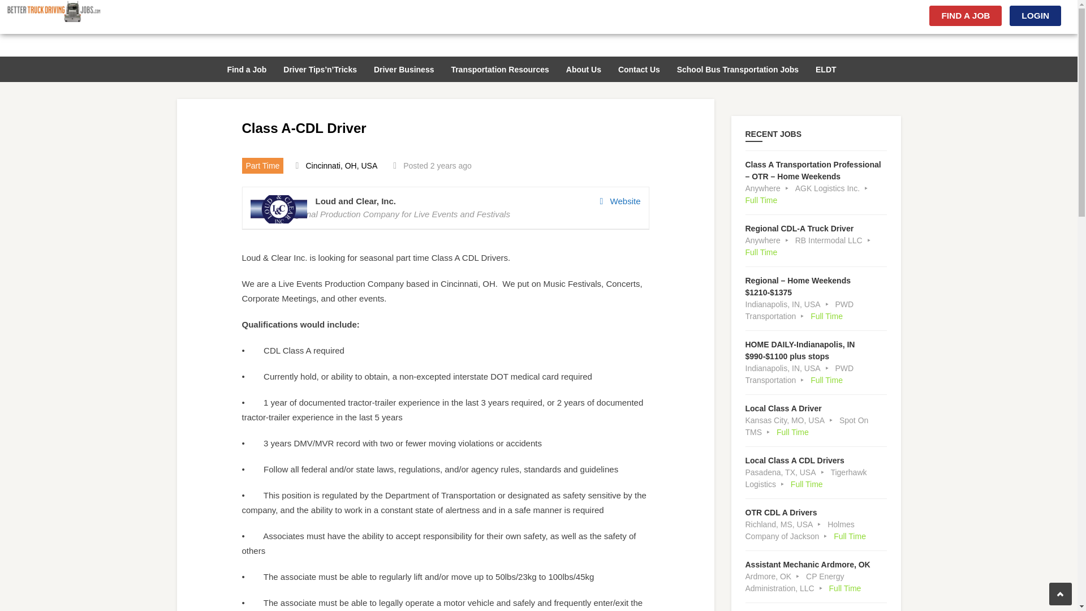 The height and width of the screenshot is (611, 1086). Describe the element at coordinates (584, 68) in the screenshot. I see `About Us` at that location.